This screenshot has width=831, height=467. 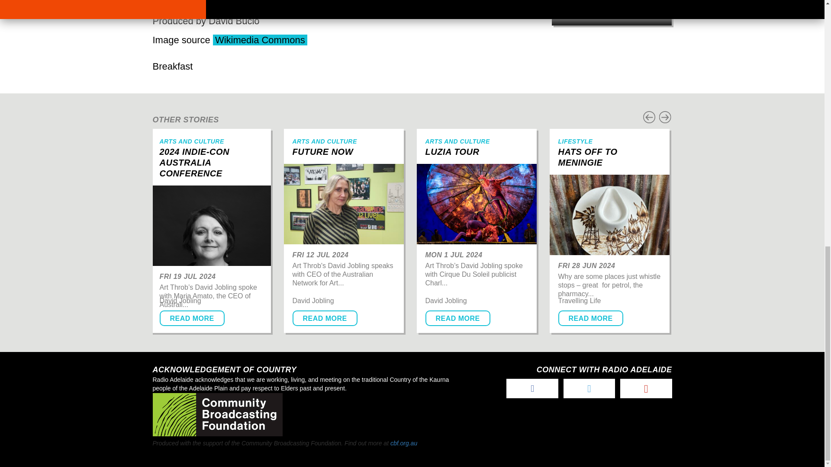 I want to click on Play, so click(x=164, y=6).